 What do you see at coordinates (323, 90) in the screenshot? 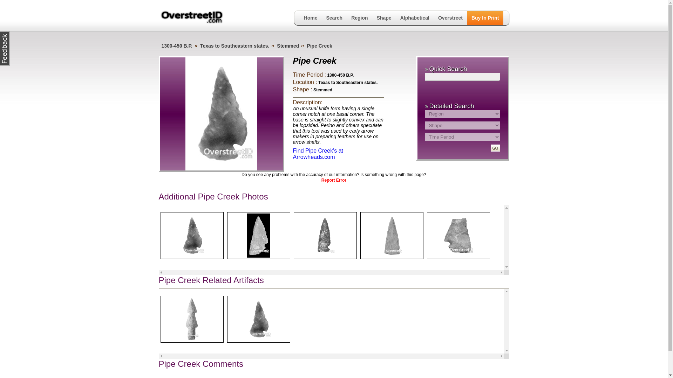
I see `Stemmed` at bounding box center [323, 90].